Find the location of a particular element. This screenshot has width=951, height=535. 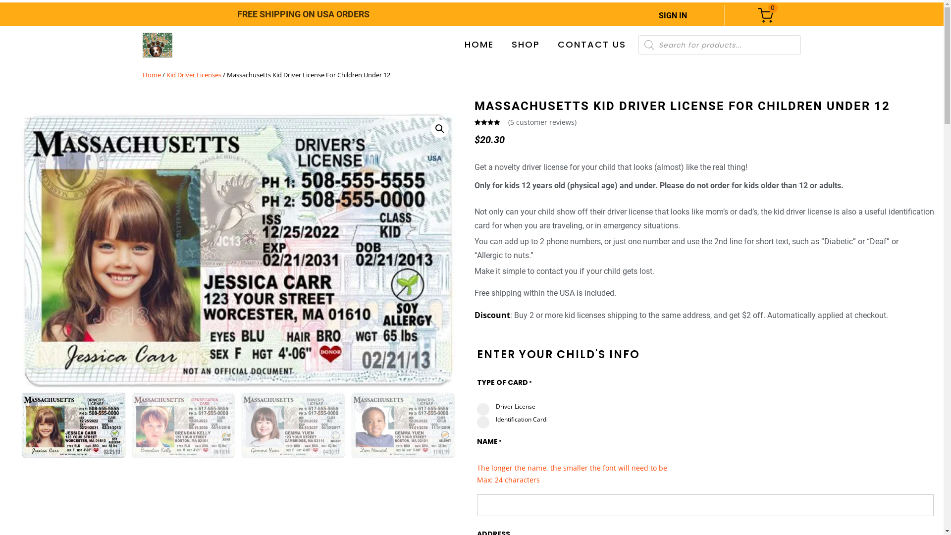

HOME is located at coordinates (479, 45).